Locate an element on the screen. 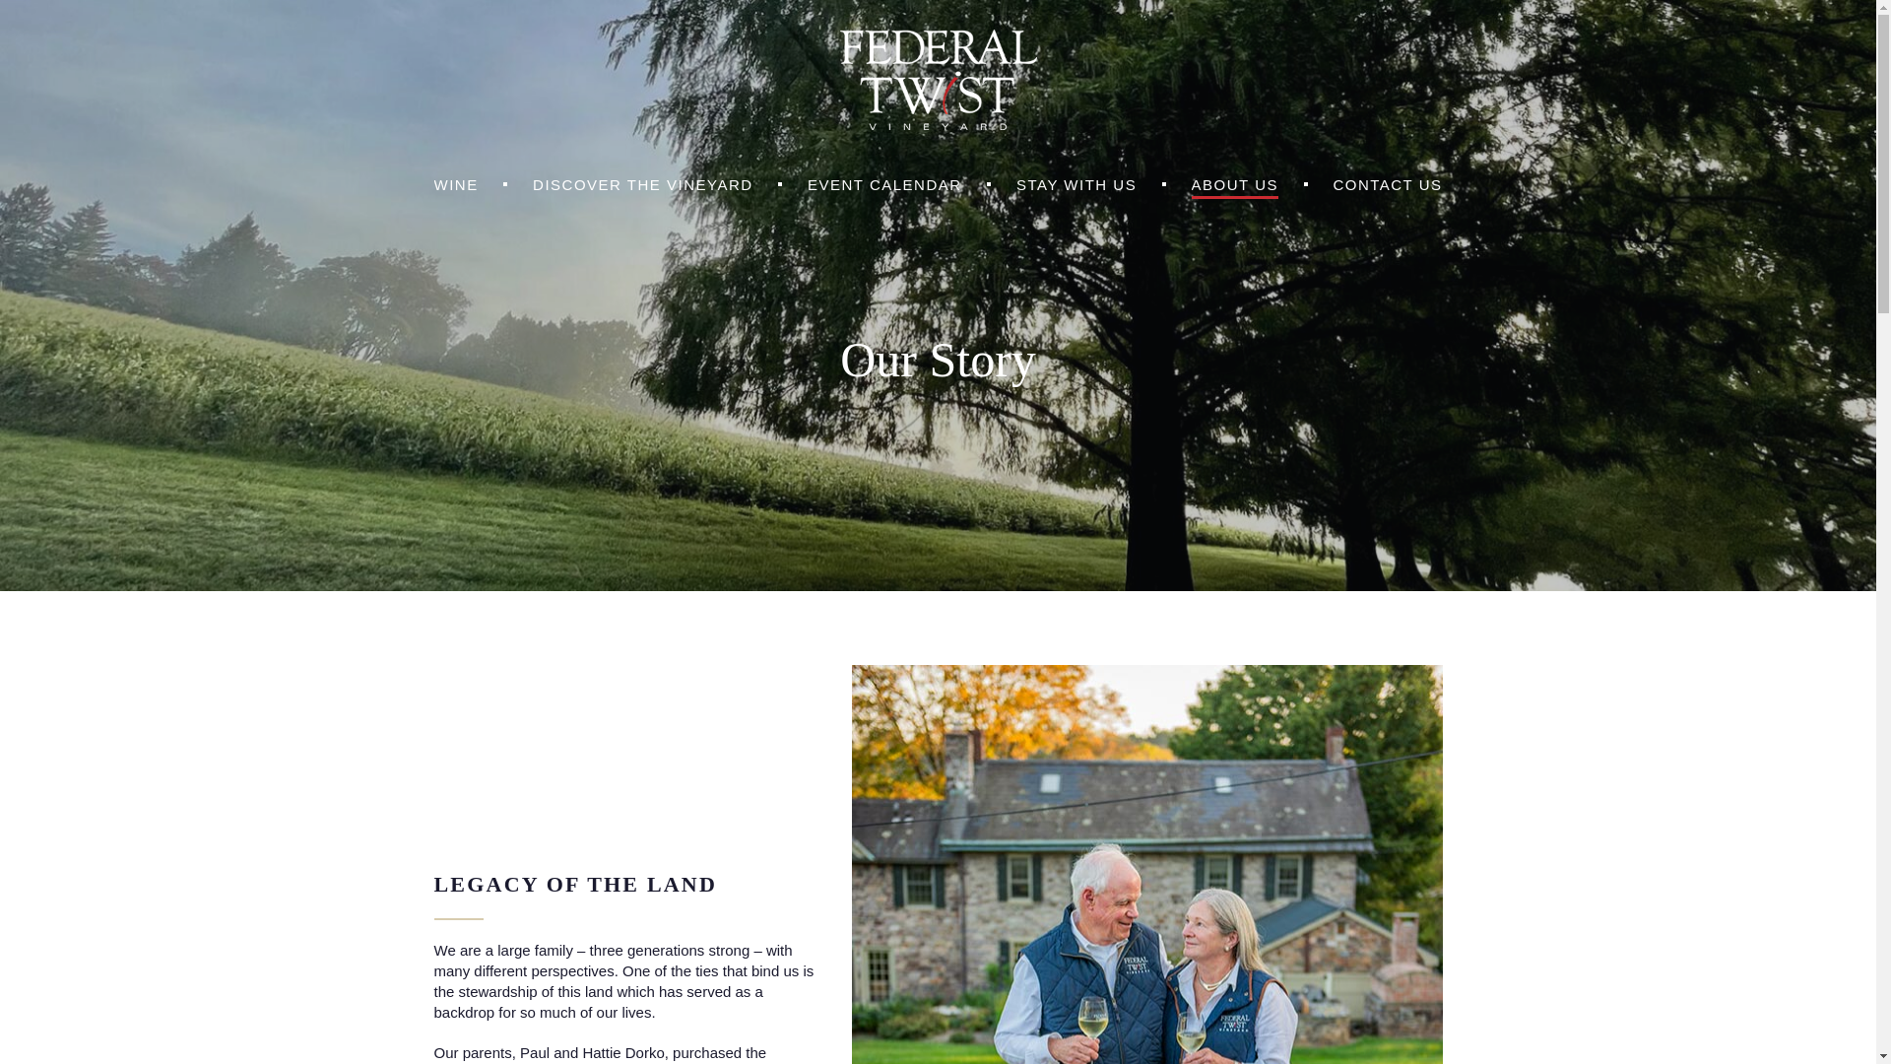 The image size is (1891, 1064). WINE is located at coordinates (455, 186).